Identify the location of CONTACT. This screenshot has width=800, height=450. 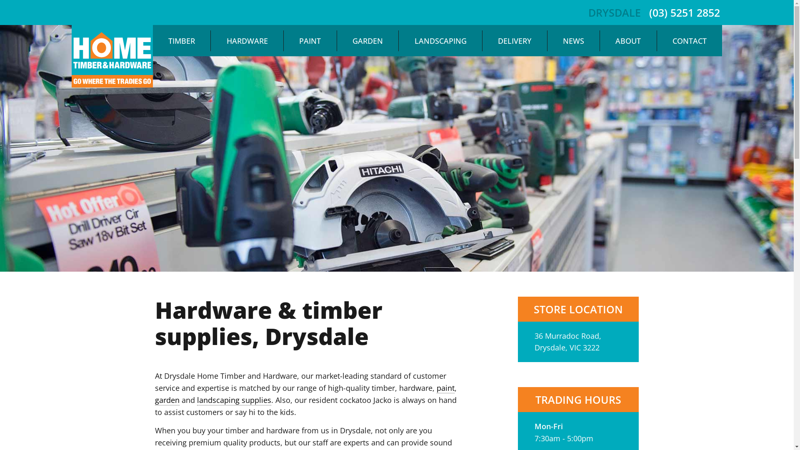
(690, 40).